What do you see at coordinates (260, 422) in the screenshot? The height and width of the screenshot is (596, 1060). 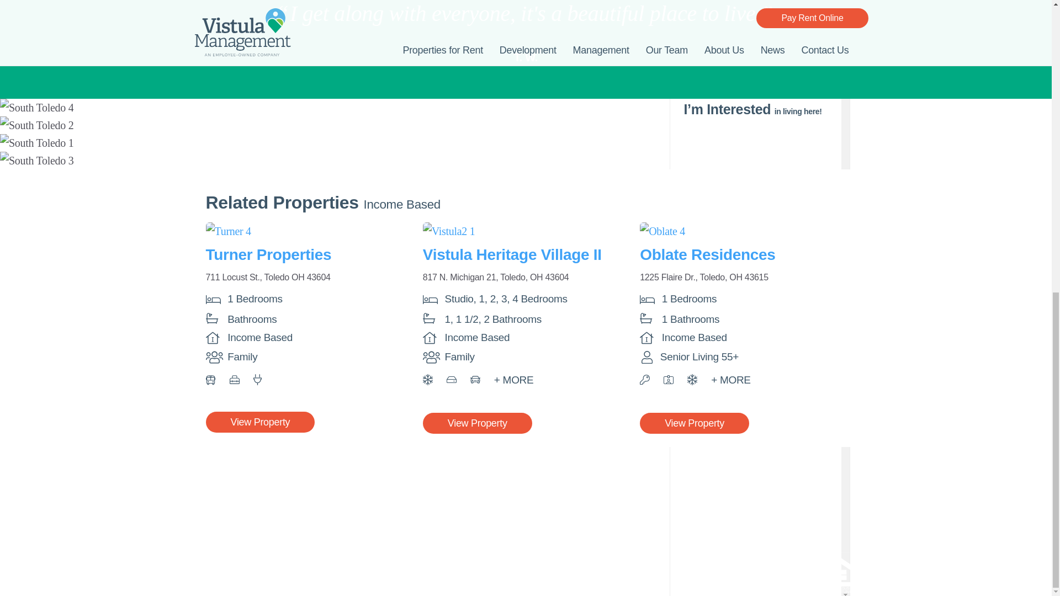 I see `View Property` at bounding box center [260, 422].